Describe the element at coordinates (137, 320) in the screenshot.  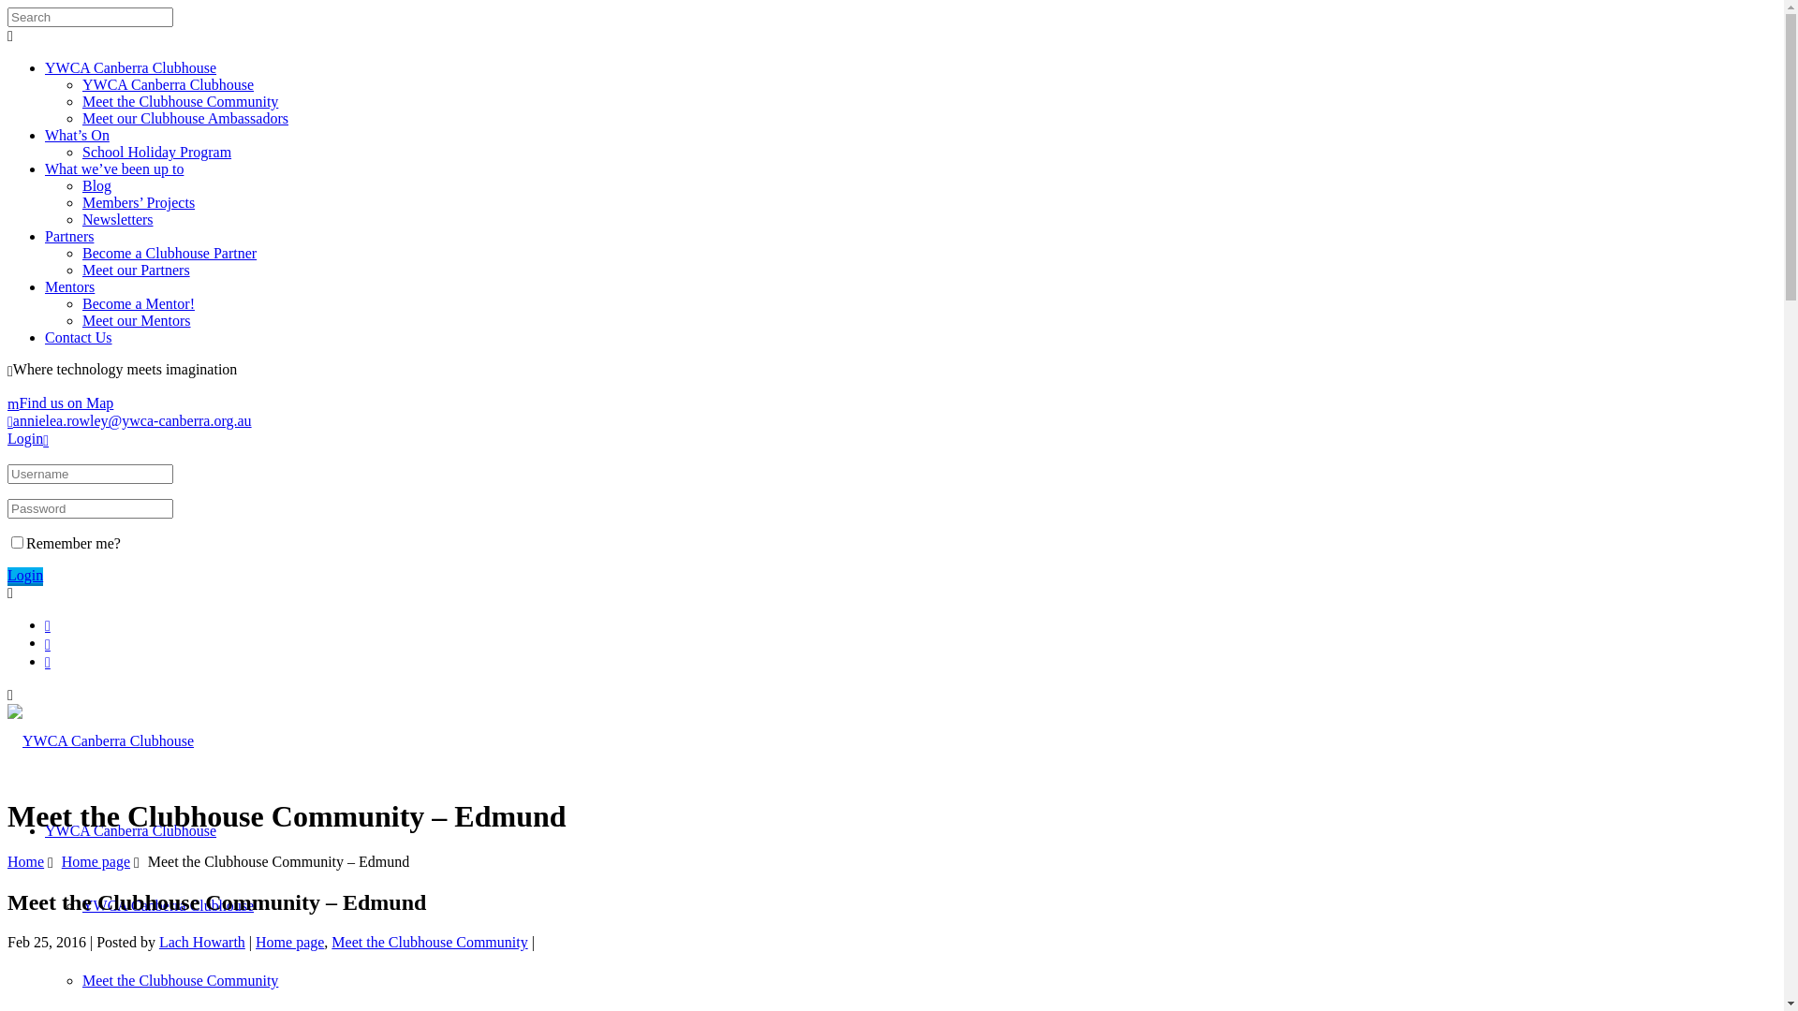
I see `Meet our Mentors` at that location.